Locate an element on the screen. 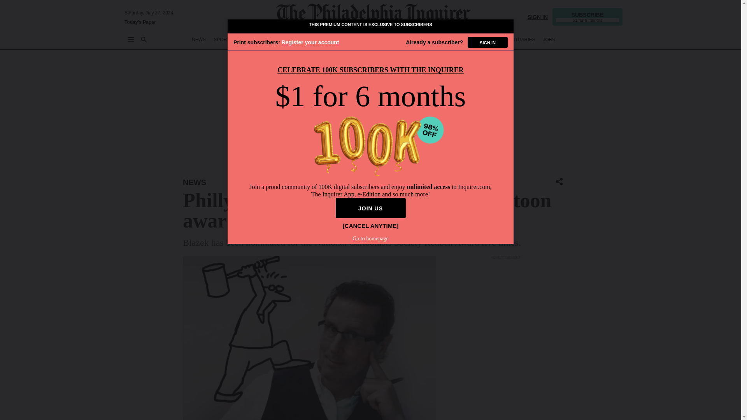 This screenshot has width=747, height=420. SUBSCRIBE is located at coordinates (587, 16).